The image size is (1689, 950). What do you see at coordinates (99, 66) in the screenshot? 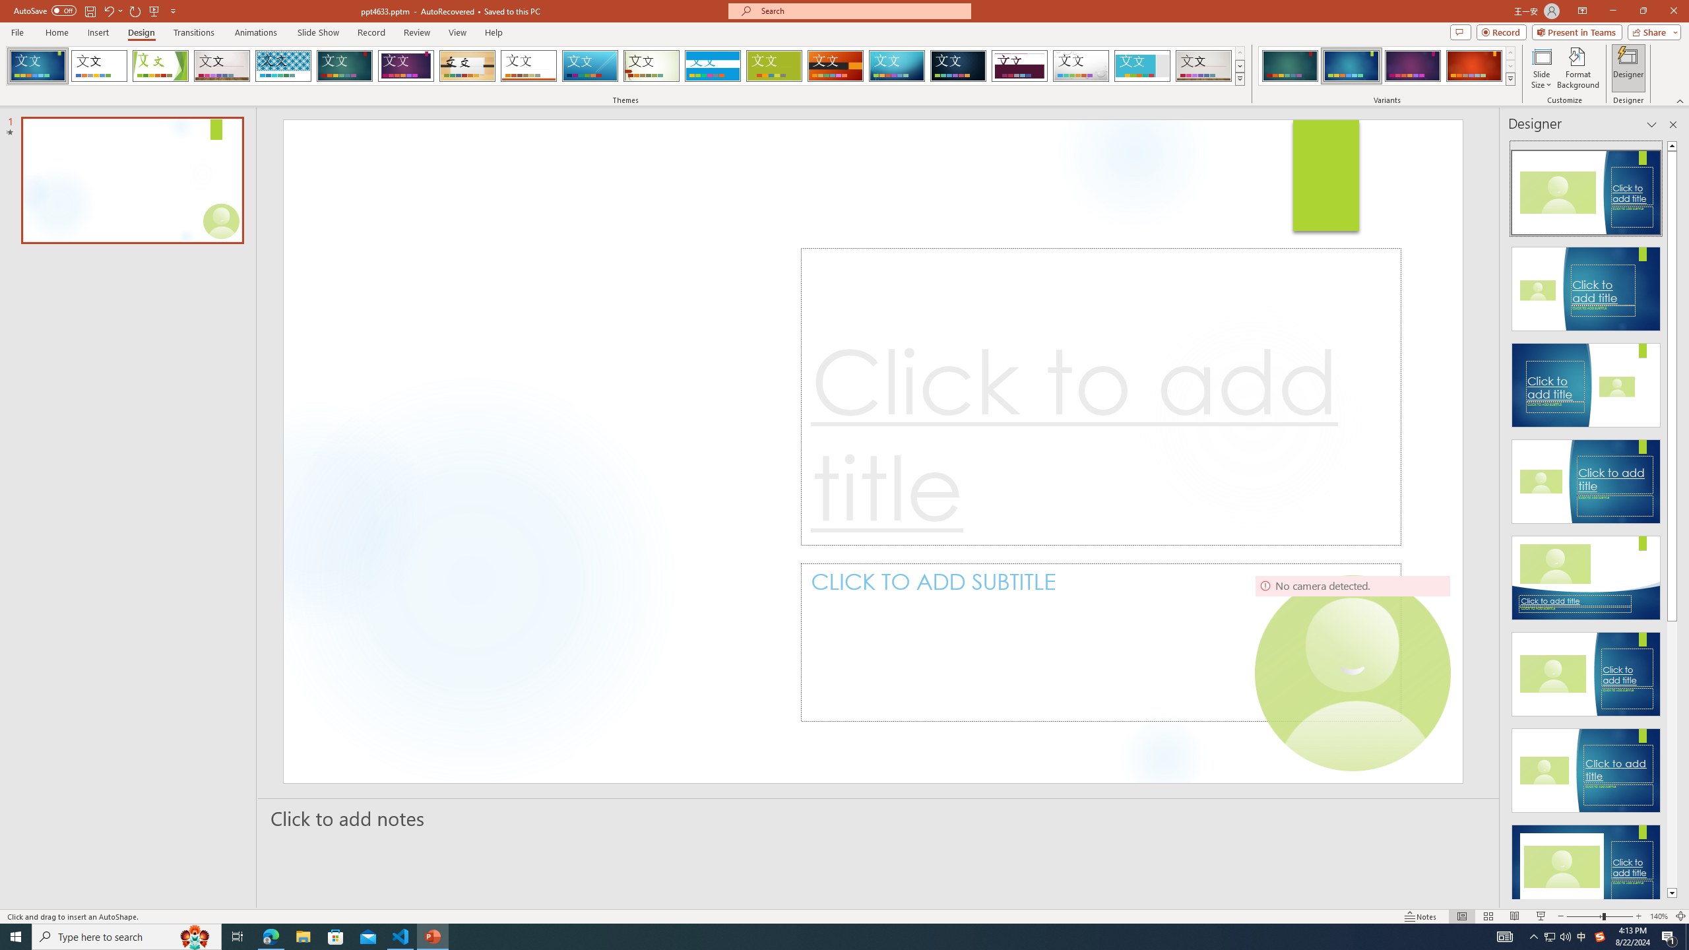
I see `Office Theme` at bounding box center [99, 66].